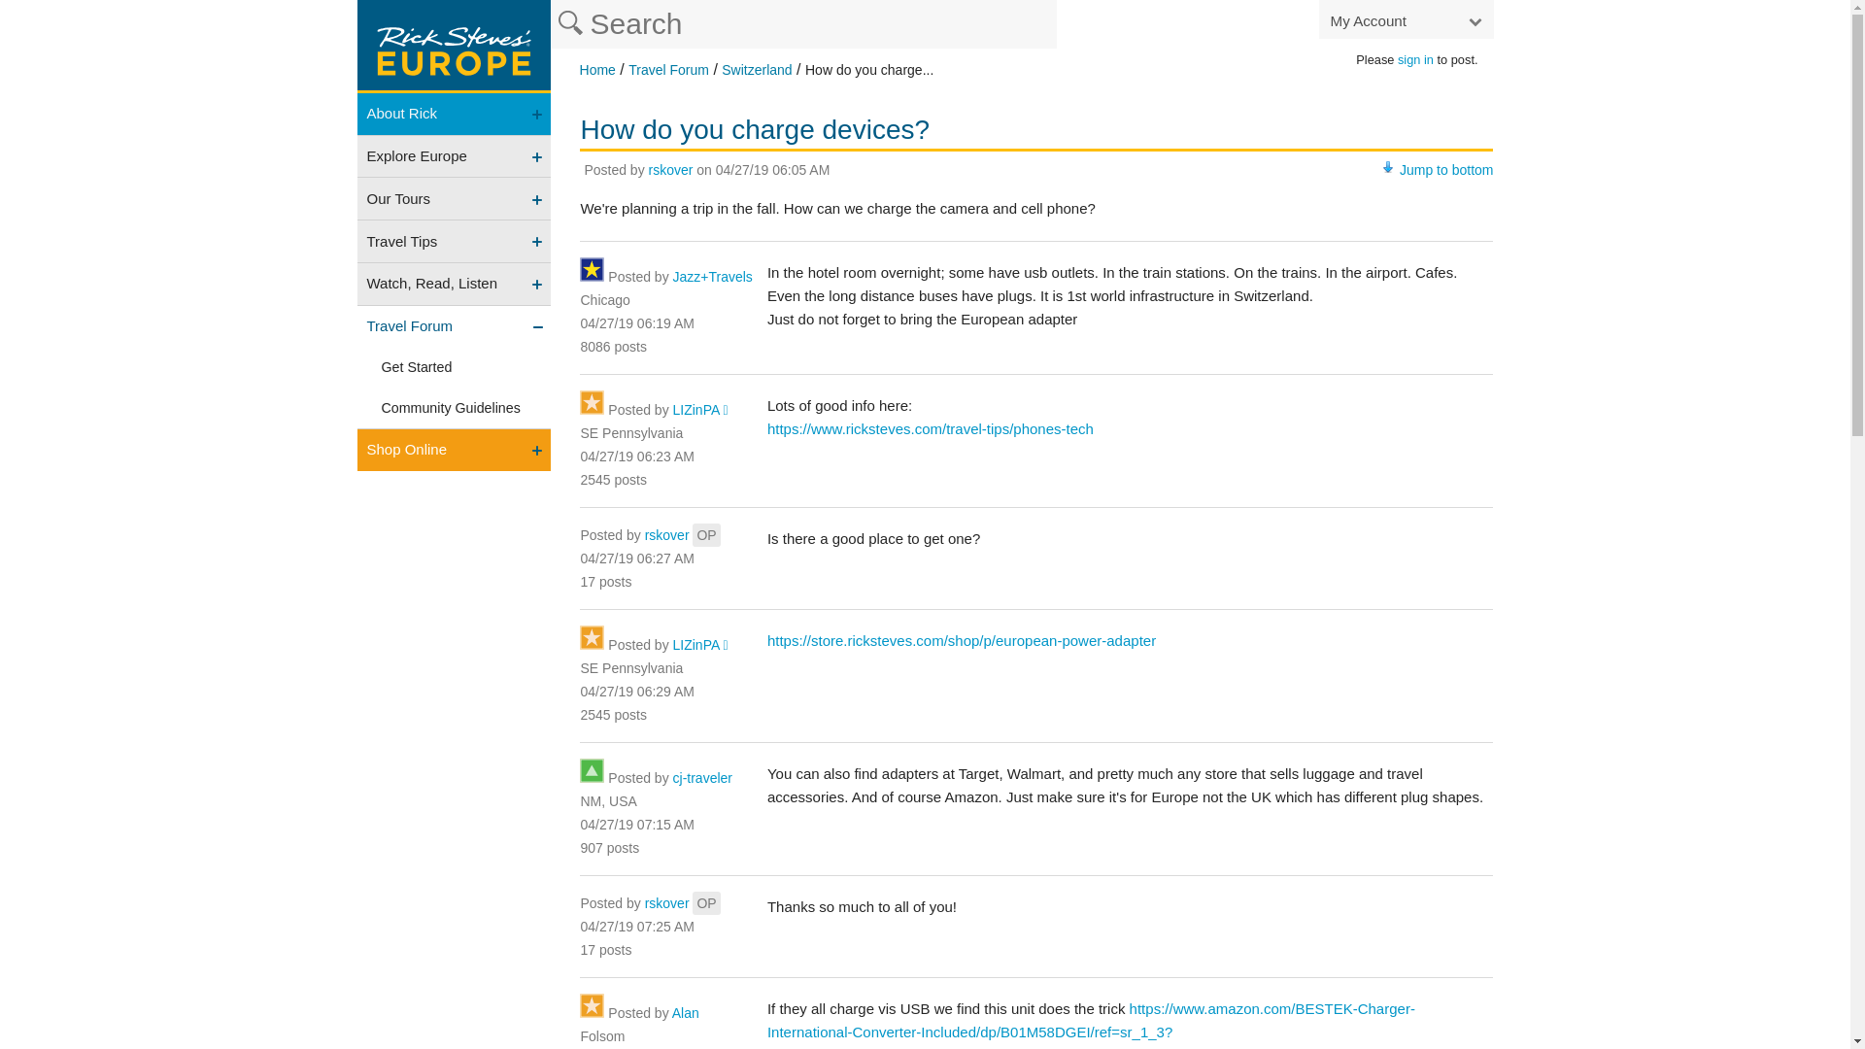  Describe the element at coordinates (455, 115) in the screenshot. I see `About Rick` at that location.